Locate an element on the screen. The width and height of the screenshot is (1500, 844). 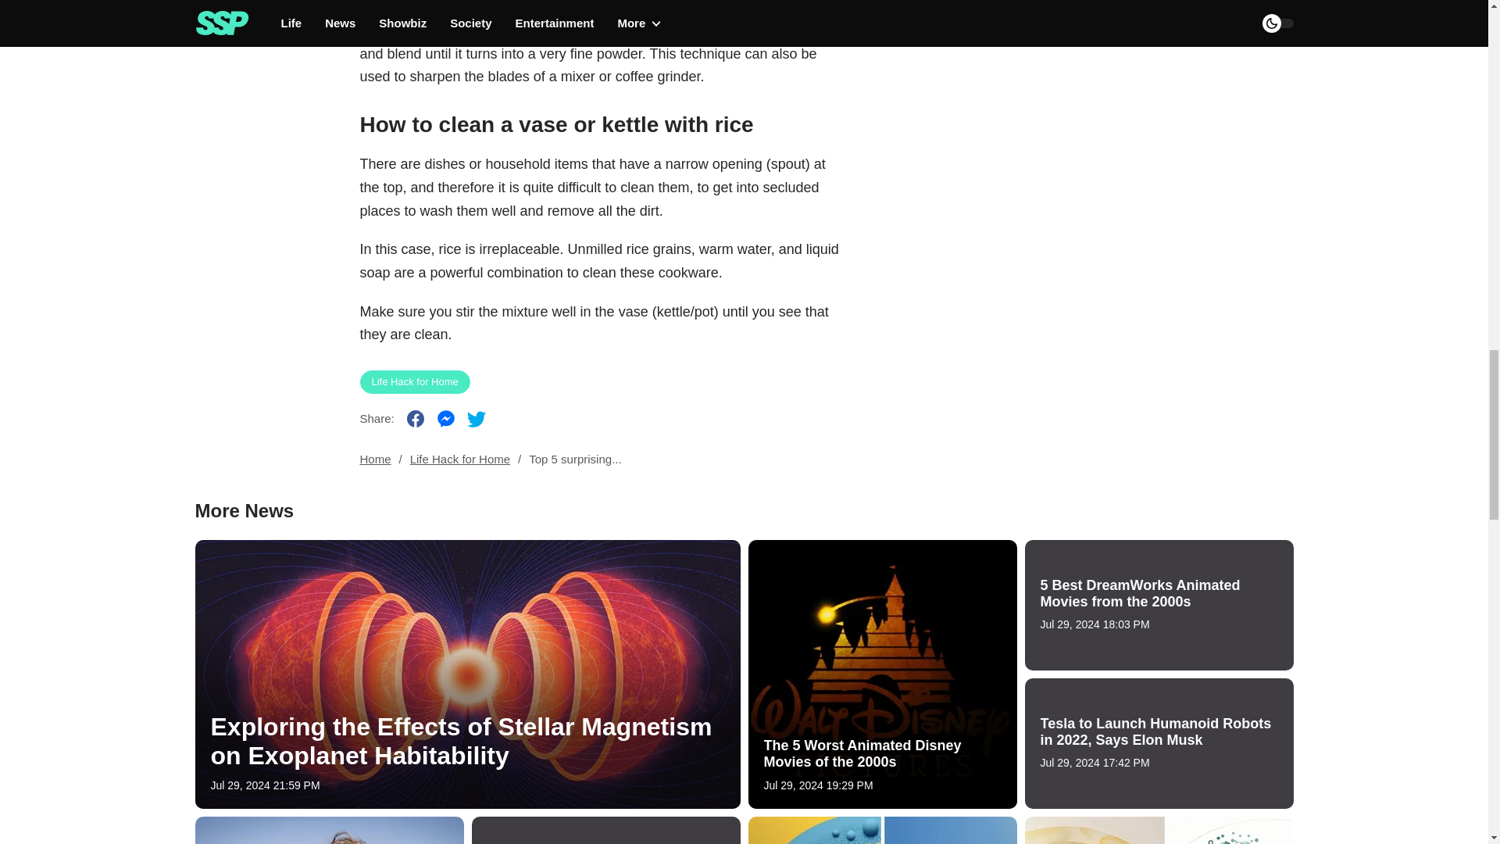
Life Hack for Home is located at coordinates (414, 382).